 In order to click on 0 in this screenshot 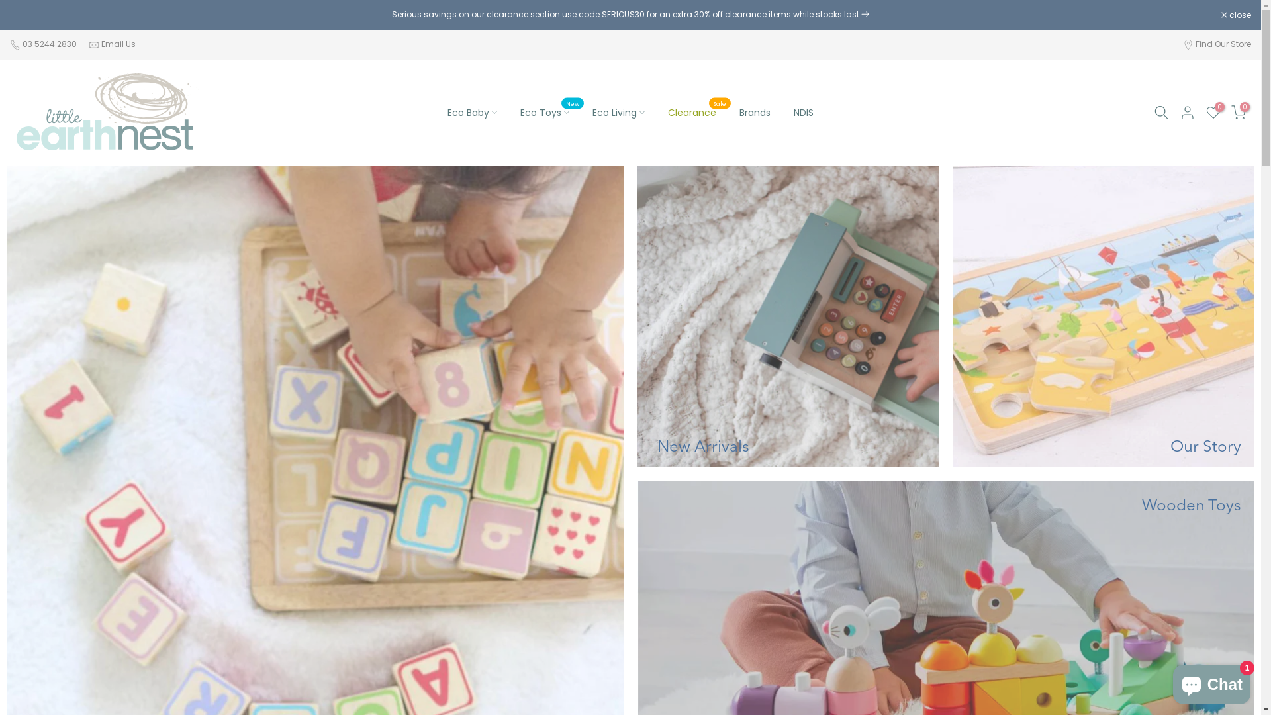, I will do `click(1239, 113)`.